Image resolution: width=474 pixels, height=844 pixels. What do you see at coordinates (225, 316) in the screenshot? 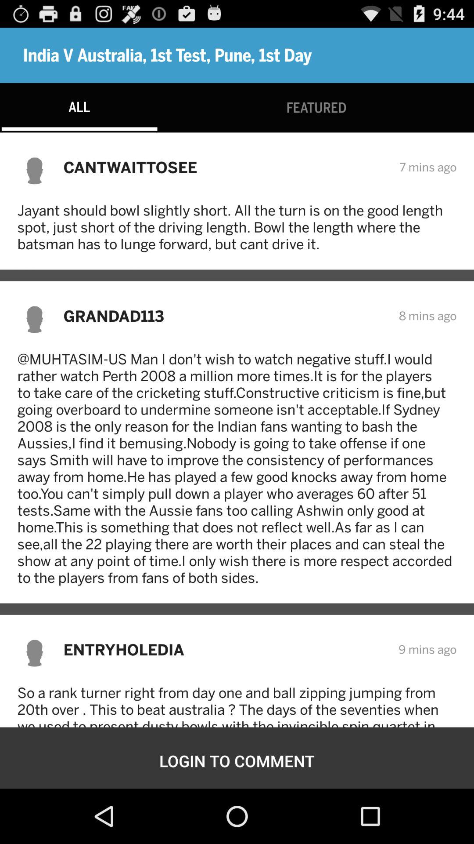
I see `open the grandad113 icon` at bounding box center [225, 316].